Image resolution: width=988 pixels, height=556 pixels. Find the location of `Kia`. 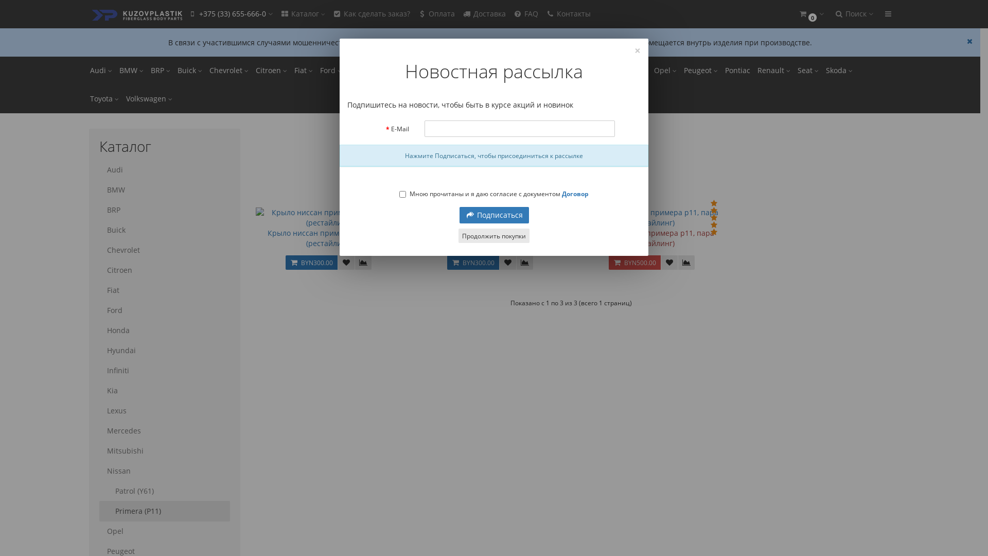

Kia is located at coordinates (471, 71).